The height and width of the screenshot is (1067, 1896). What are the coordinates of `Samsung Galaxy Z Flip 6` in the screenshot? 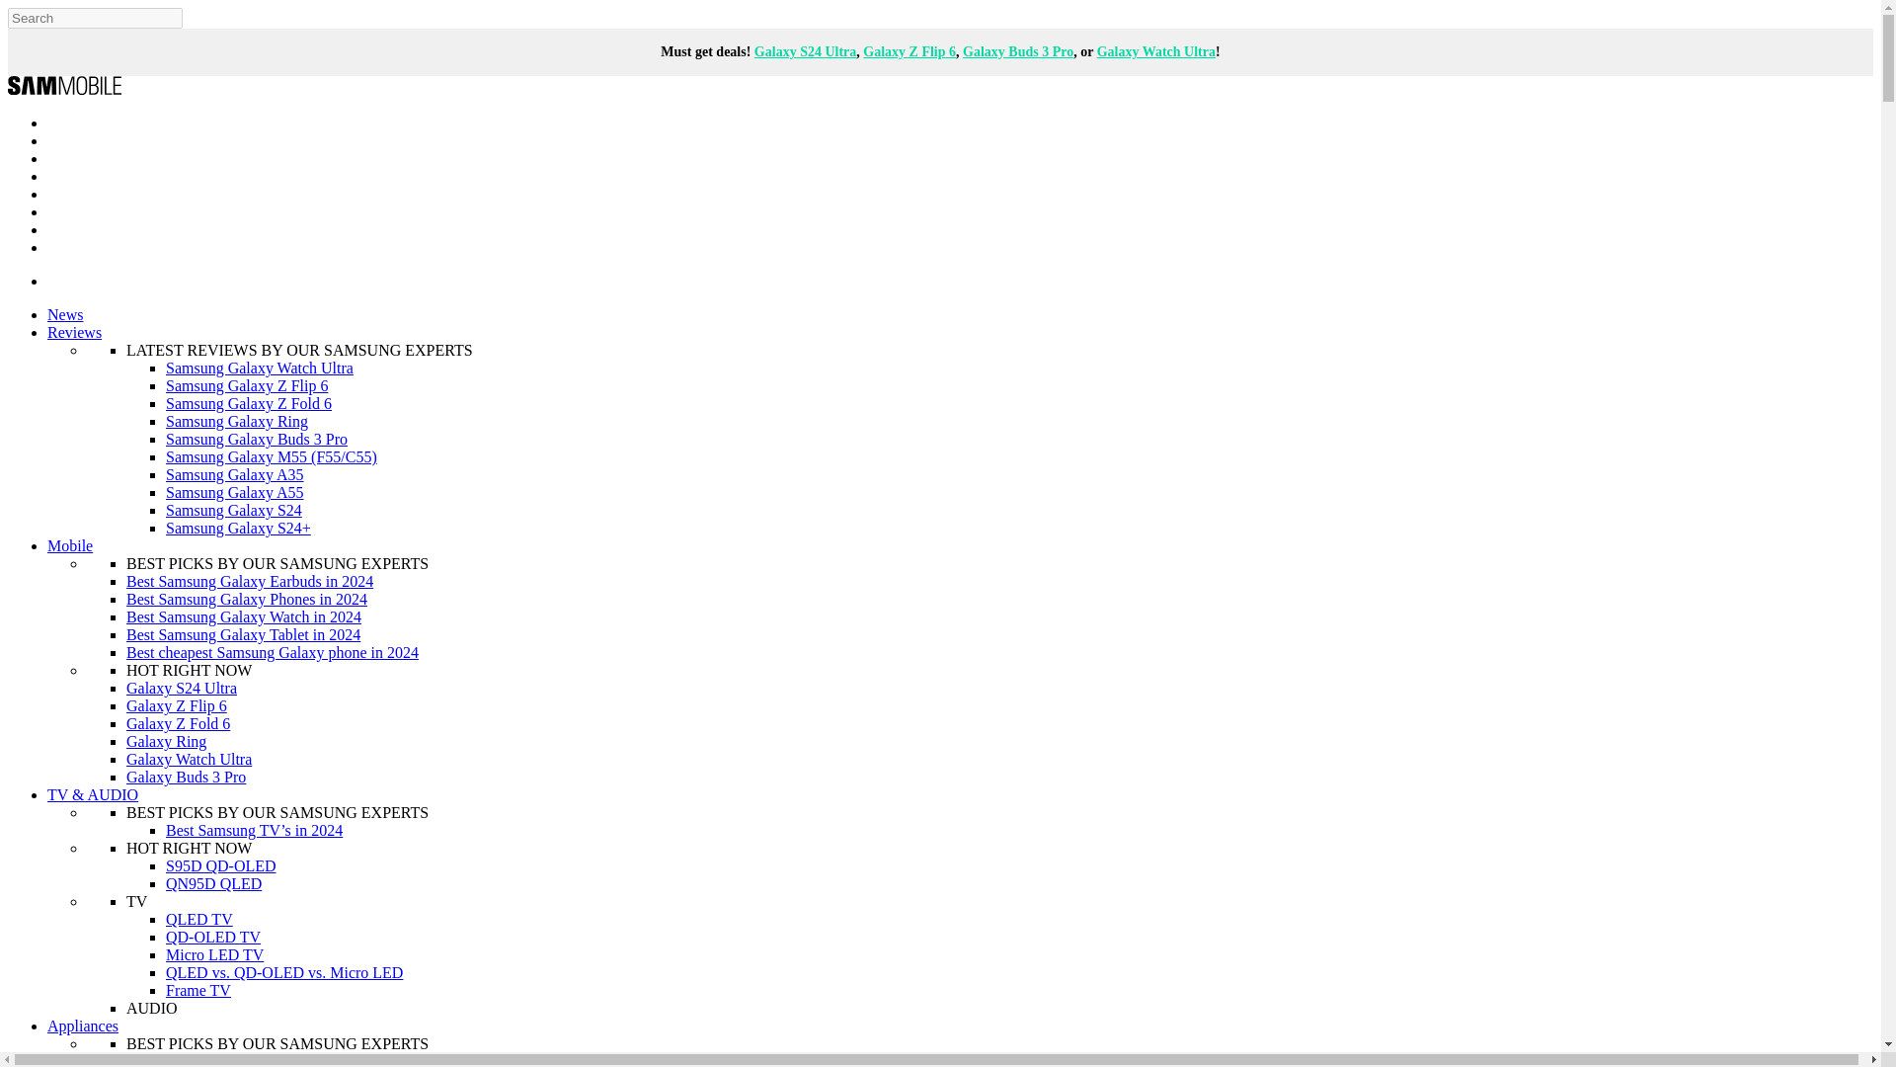 It's located at (247, 385).